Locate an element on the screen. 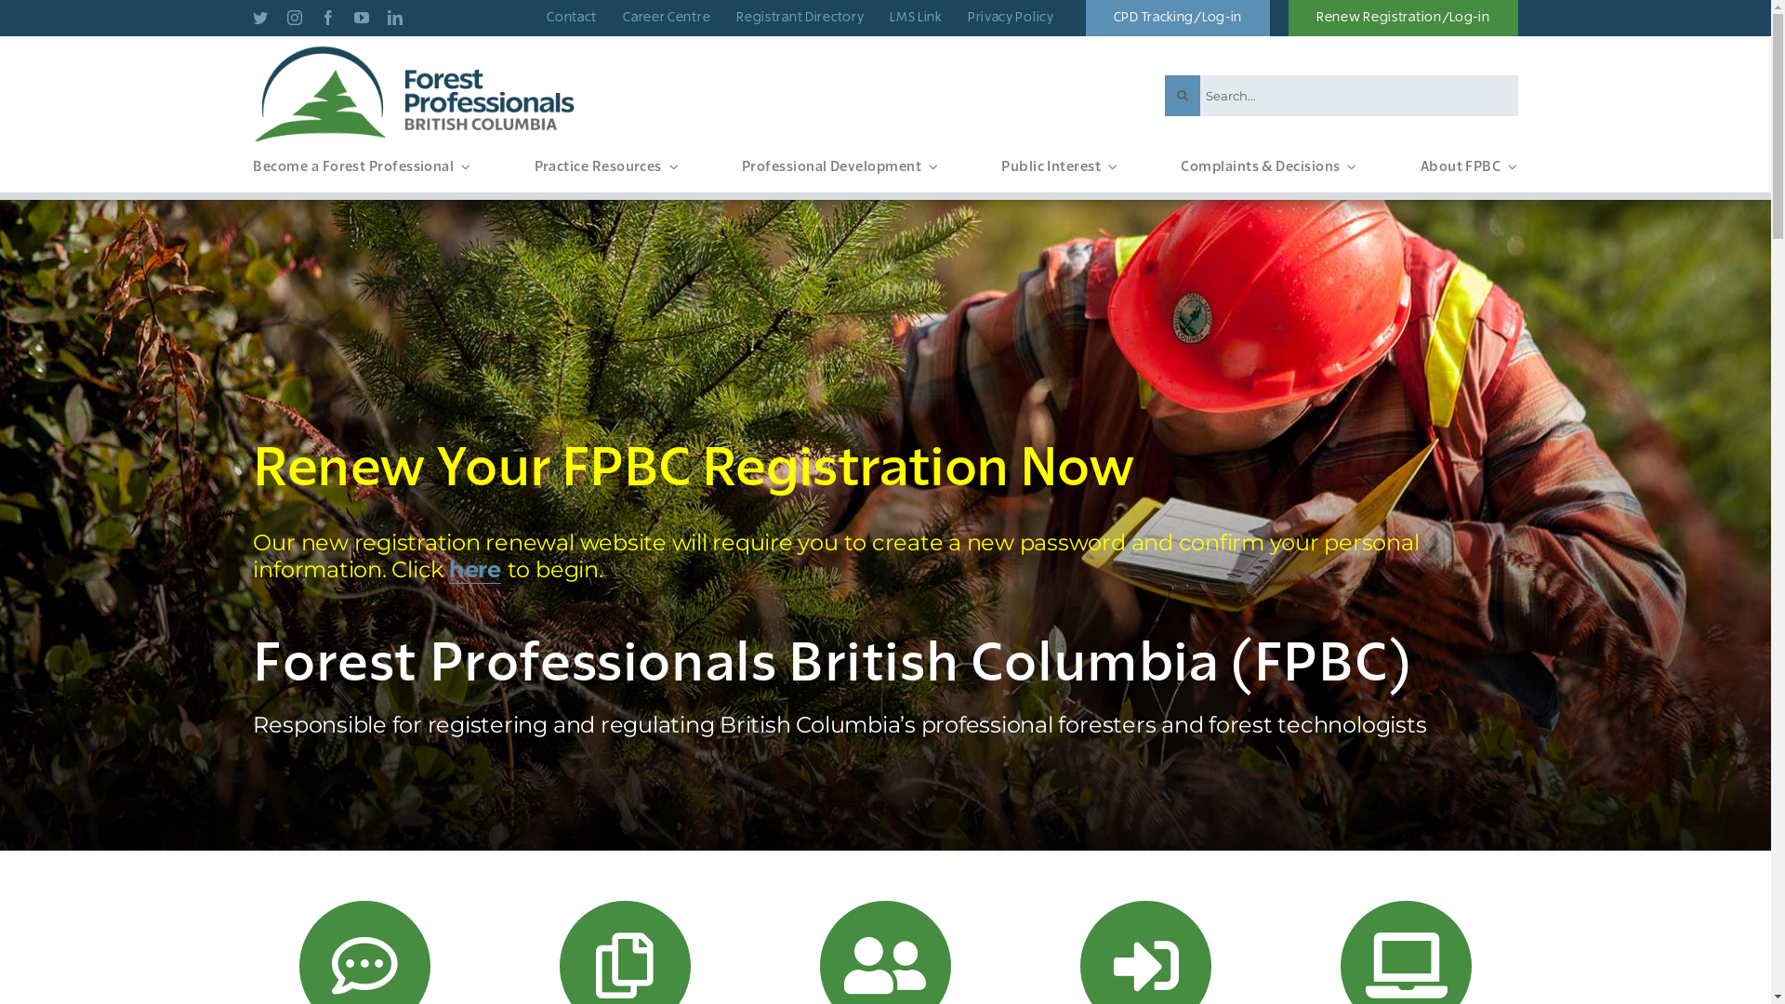  Career Centre is located at coordinates (667, 19).